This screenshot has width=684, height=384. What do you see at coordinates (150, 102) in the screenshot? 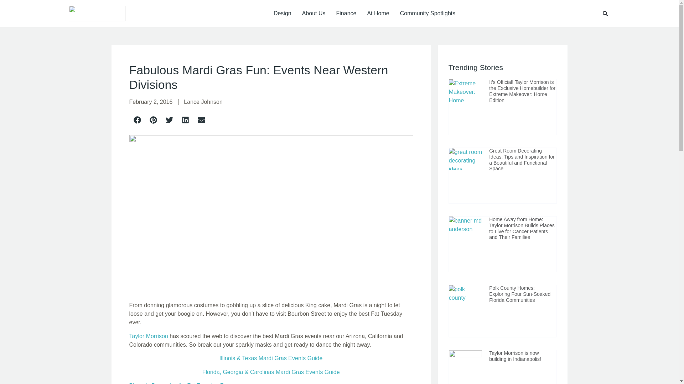
I see `February 2, 2016` at bounding box center [150, 102].